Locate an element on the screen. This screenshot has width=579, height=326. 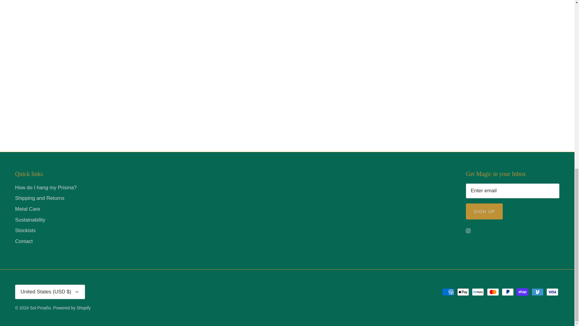
Instagram is located at coordinates (468, 231).